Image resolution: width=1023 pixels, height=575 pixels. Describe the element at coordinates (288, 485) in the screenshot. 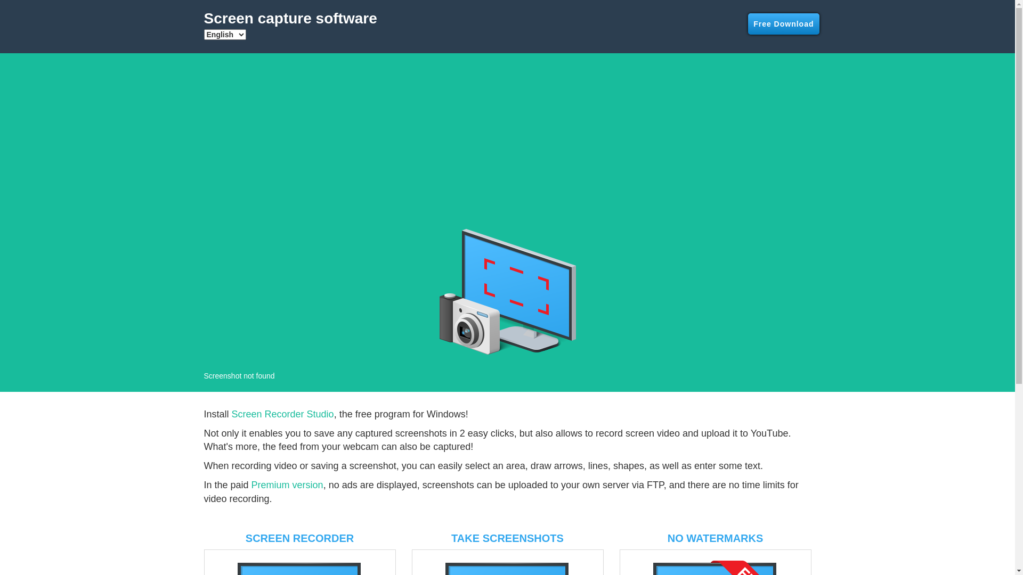

I see `Premium version` at that location.